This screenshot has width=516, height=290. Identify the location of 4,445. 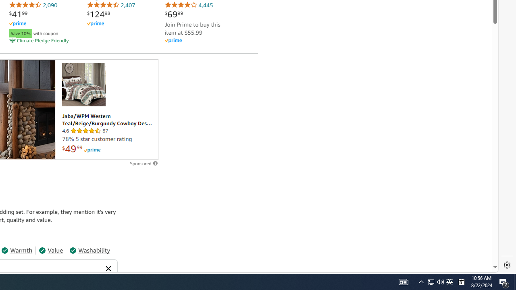
(189, 5).